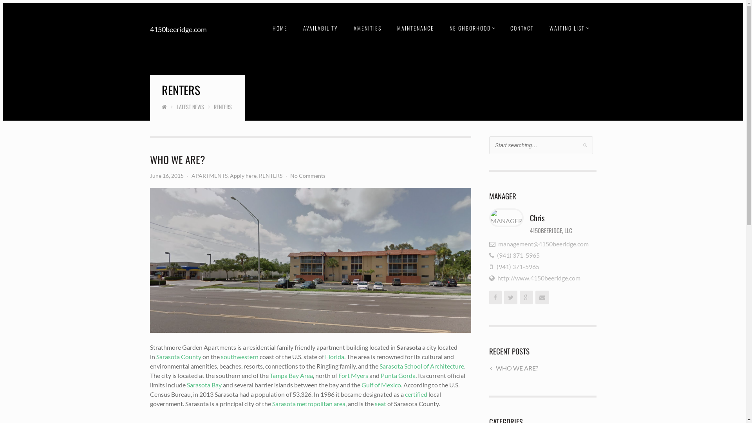  What do you see at coordinates (177, 160) in the screenshot?
I see `WHO WE ARE?` at bounding box center [177, 160].